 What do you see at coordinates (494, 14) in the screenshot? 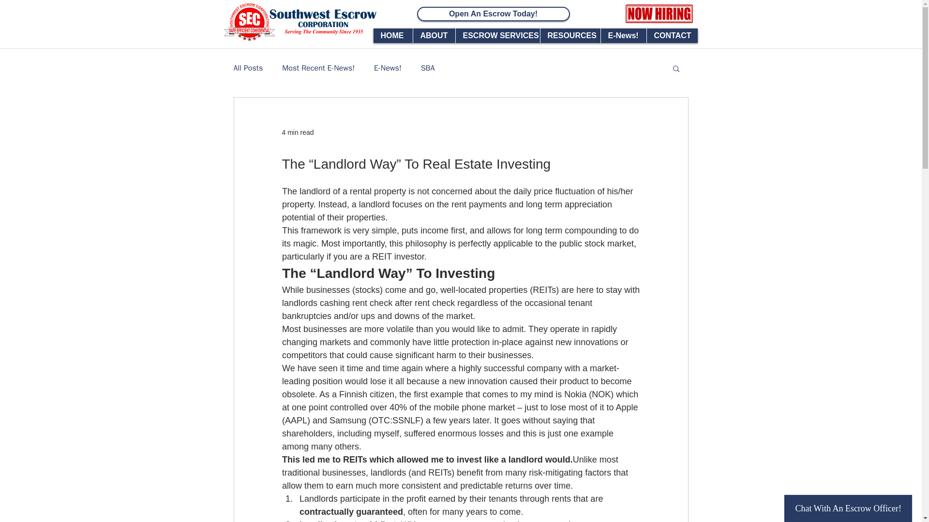
I see `Open An Escrow Today!` at bounding box center [494, 14].